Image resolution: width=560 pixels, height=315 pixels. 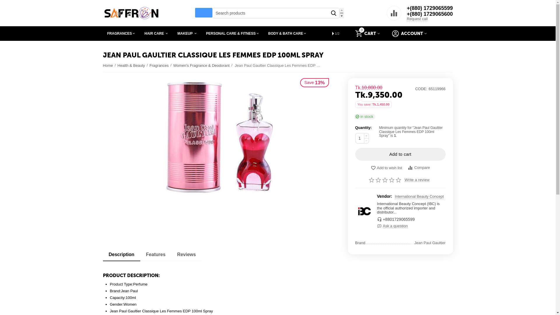 I want to click on Description, so click(x=121, y=255).